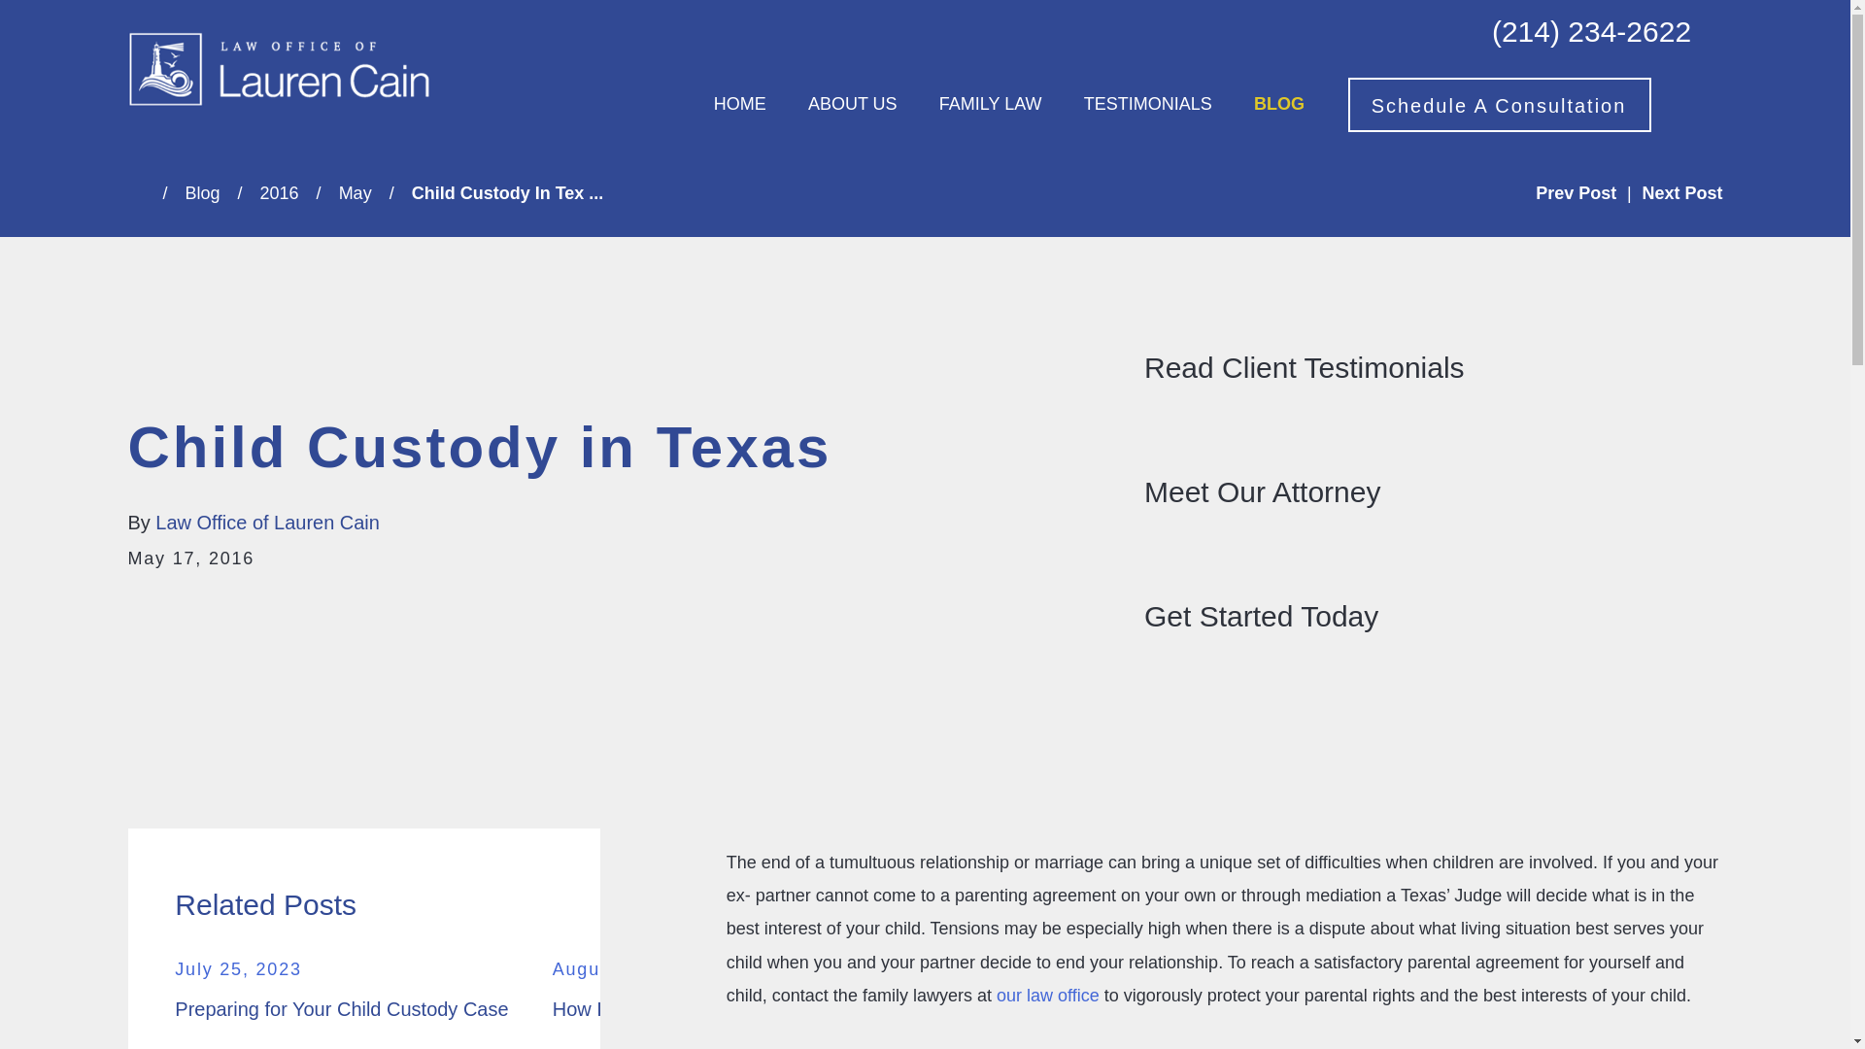 This screenshot has height=1049, width=1865. What do you see at coordinates (278, 70) in the screenshot?
I see `Law Office of Lauren Cain` at bounding box center [278, 70].